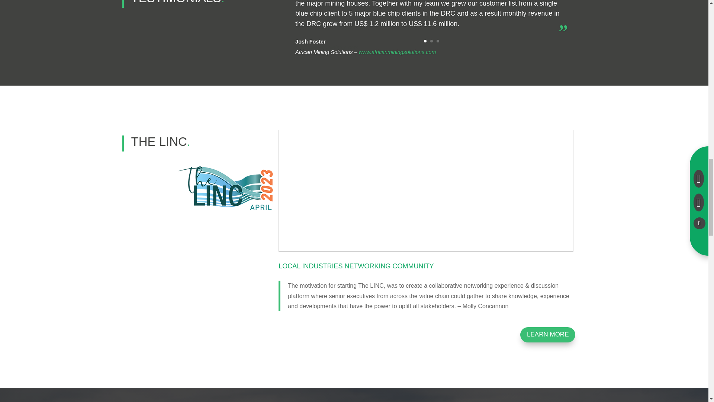 Image resolution: width=714 pixels, height=402 pixels. What do you see at coordinates (437, 41) in the screenshot?
I see `3` at bounding box center [437, 41].